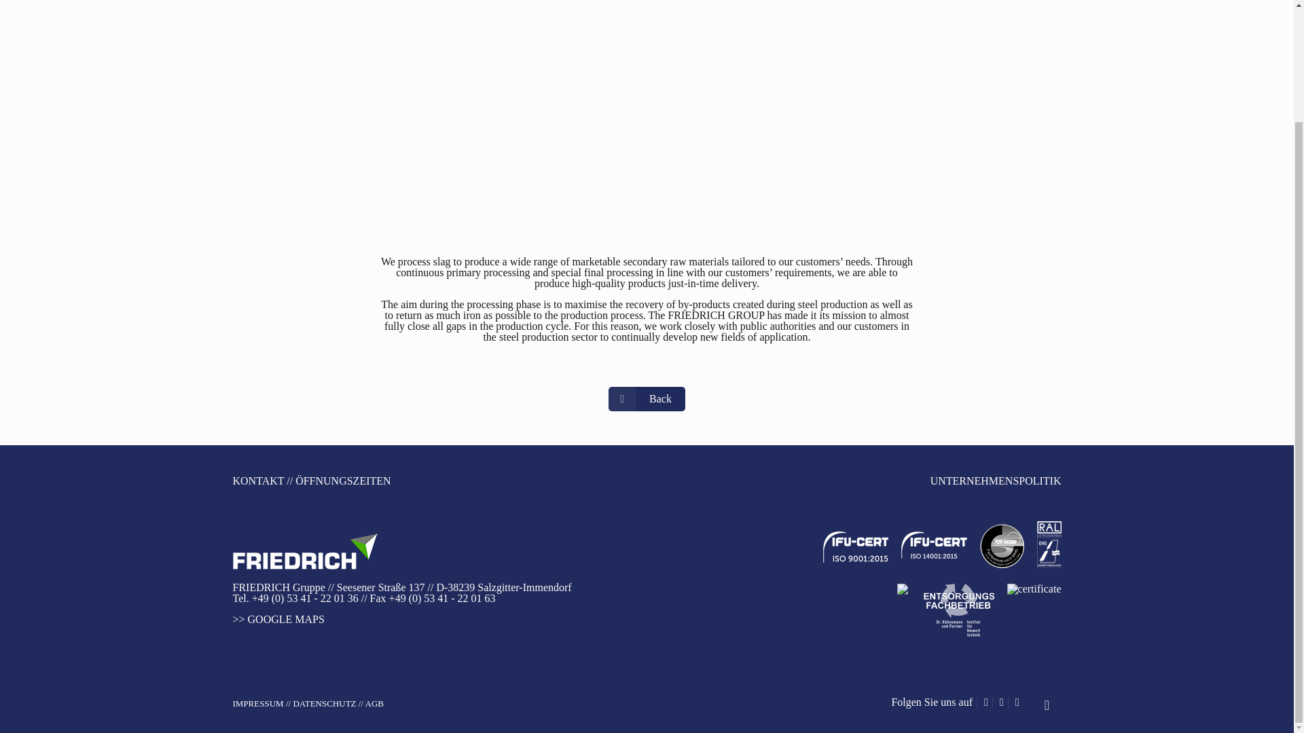  What do you see at coordinates (932, 702) in the screenshot?
I see `Folgen Sie uns auf` at bounding box center [932, 702].